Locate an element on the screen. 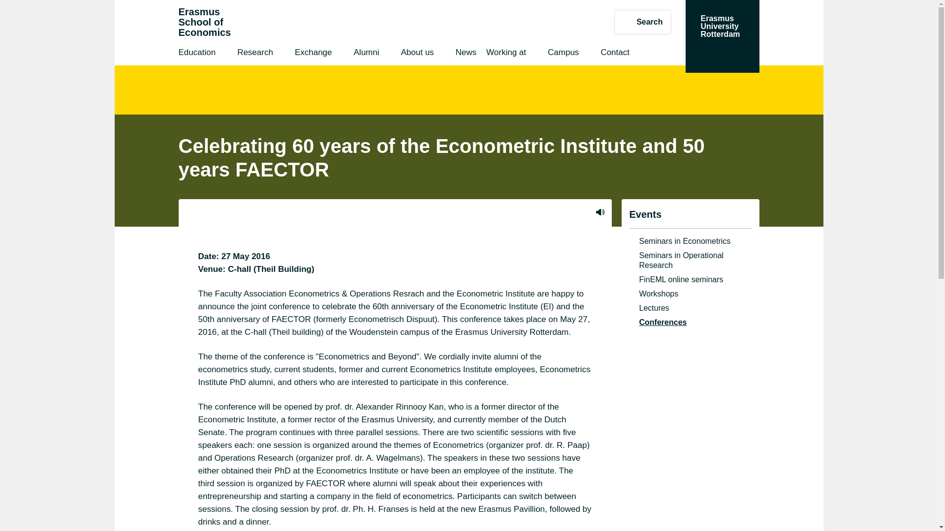 Image resolution: width=945 pixels, height=531 pixels. Working at is located at coordinates (506, 54).